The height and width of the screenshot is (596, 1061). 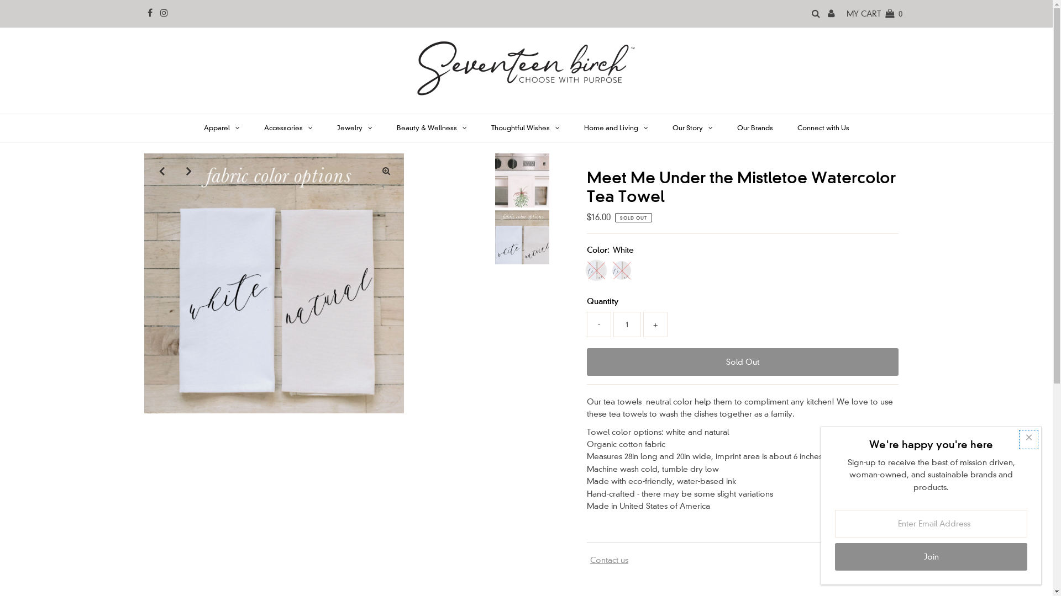 What do you see at coordinates (755, 128) in the screenshot?
I see `Our Brands` at bounding box center [755, 128].